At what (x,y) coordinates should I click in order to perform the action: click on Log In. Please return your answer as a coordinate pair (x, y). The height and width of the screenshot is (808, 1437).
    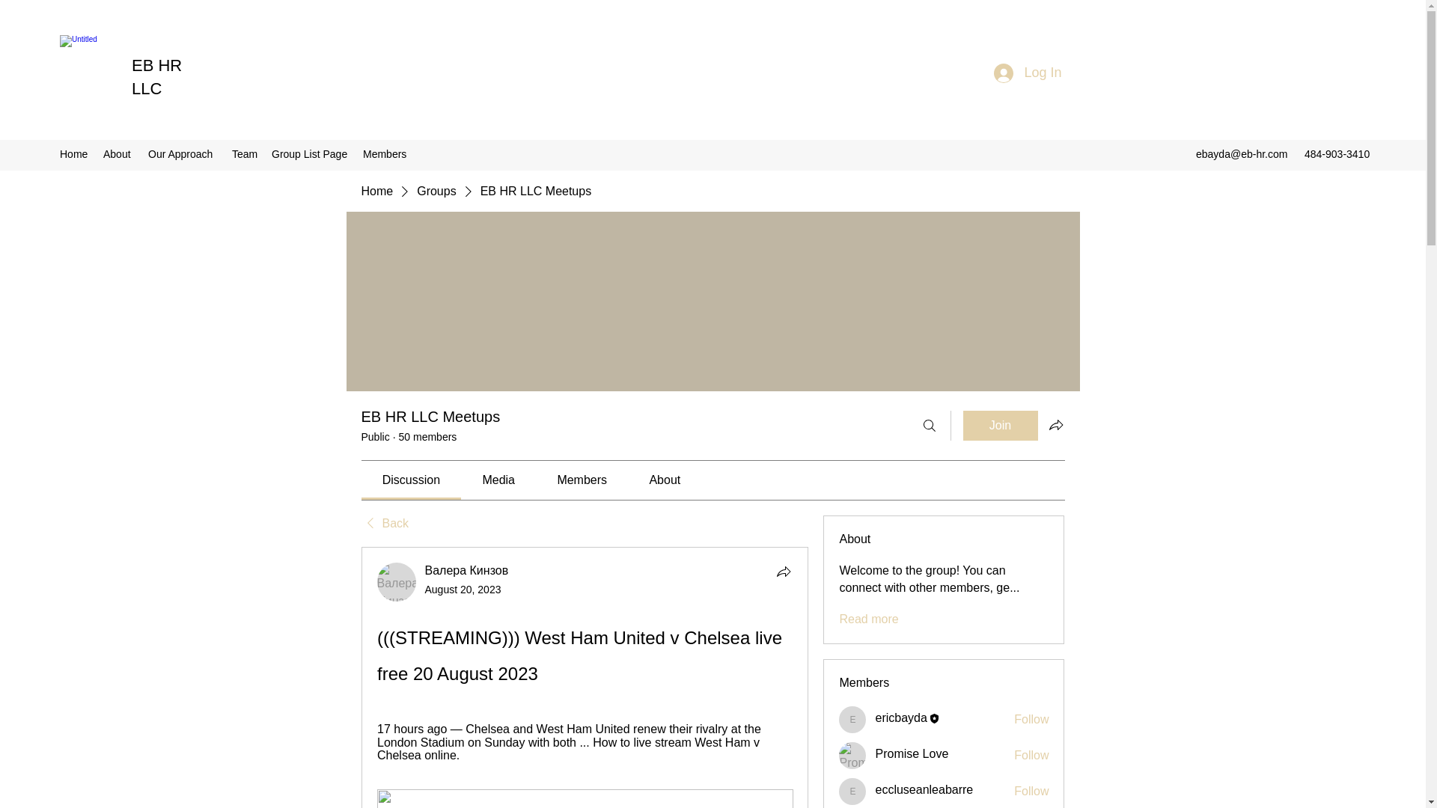
    Looking at the image, I should click on (1027, 73).